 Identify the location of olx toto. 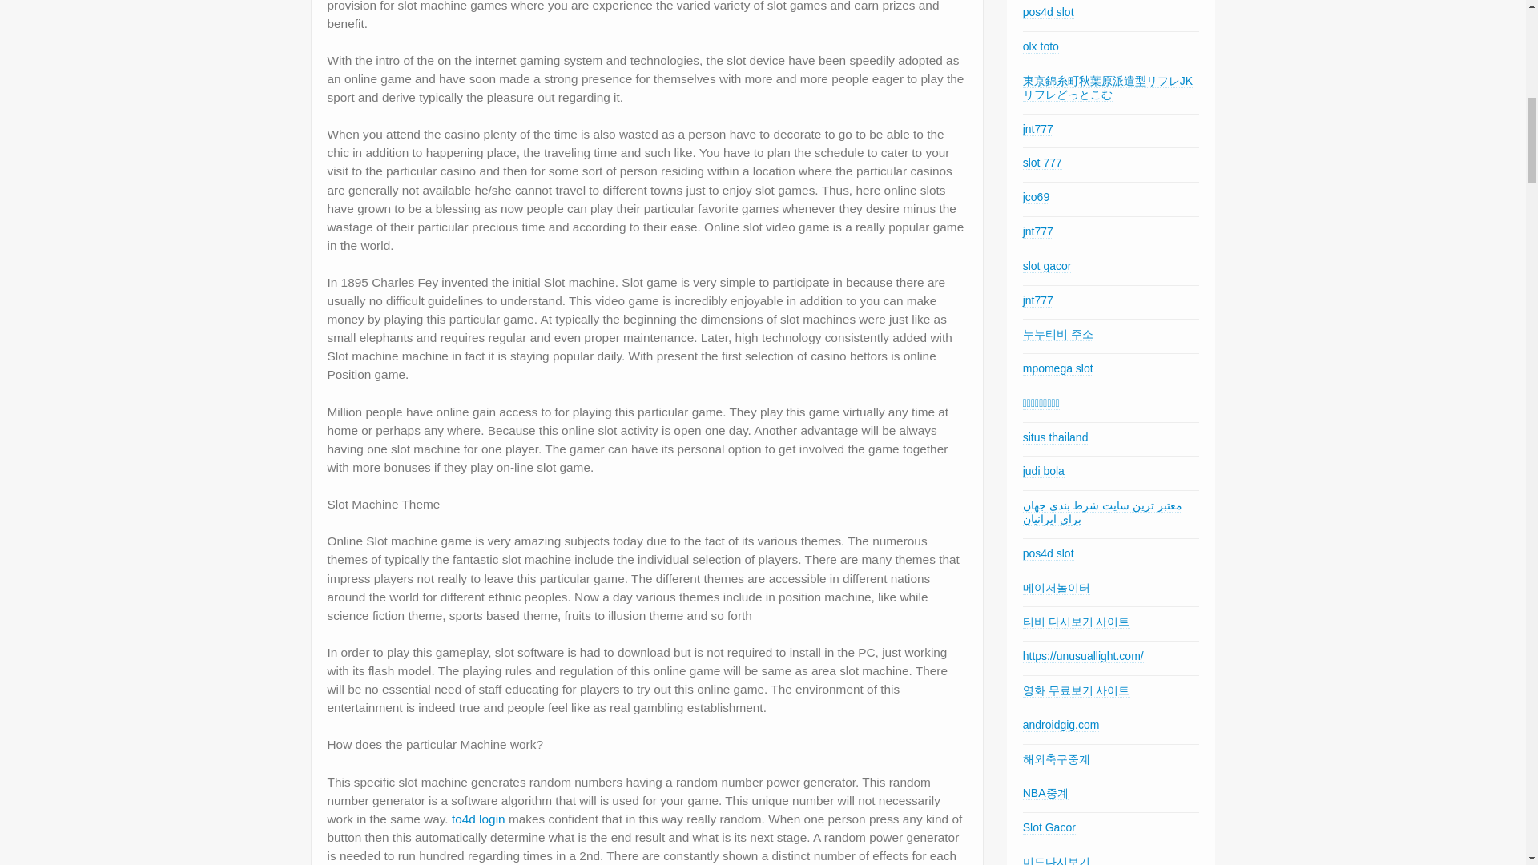
(1041, 46).